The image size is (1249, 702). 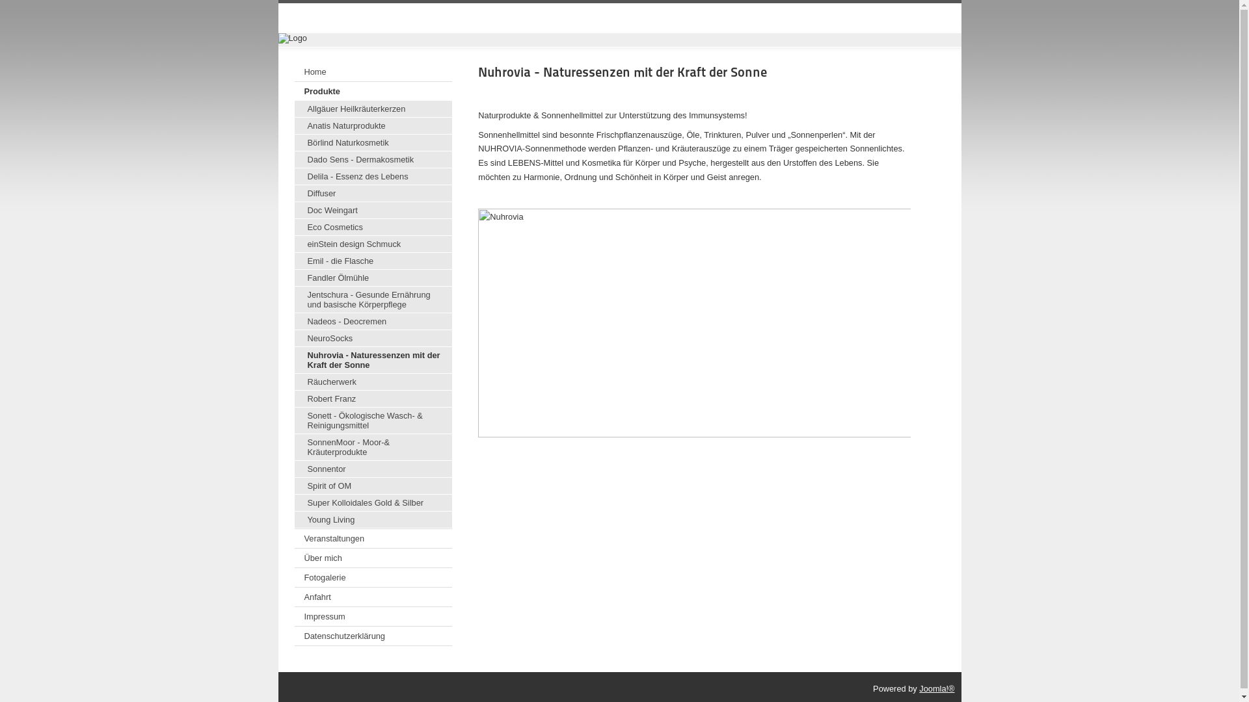 I want to click on Anfahrt, so click(x=373, y=597).